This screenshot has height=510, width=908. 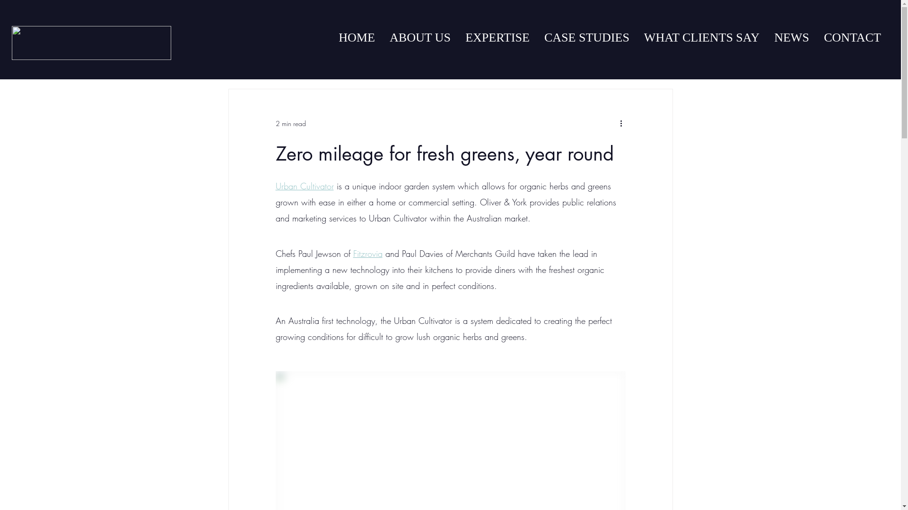 I want to click on Fitzrovia, so click(x=367, y=254).